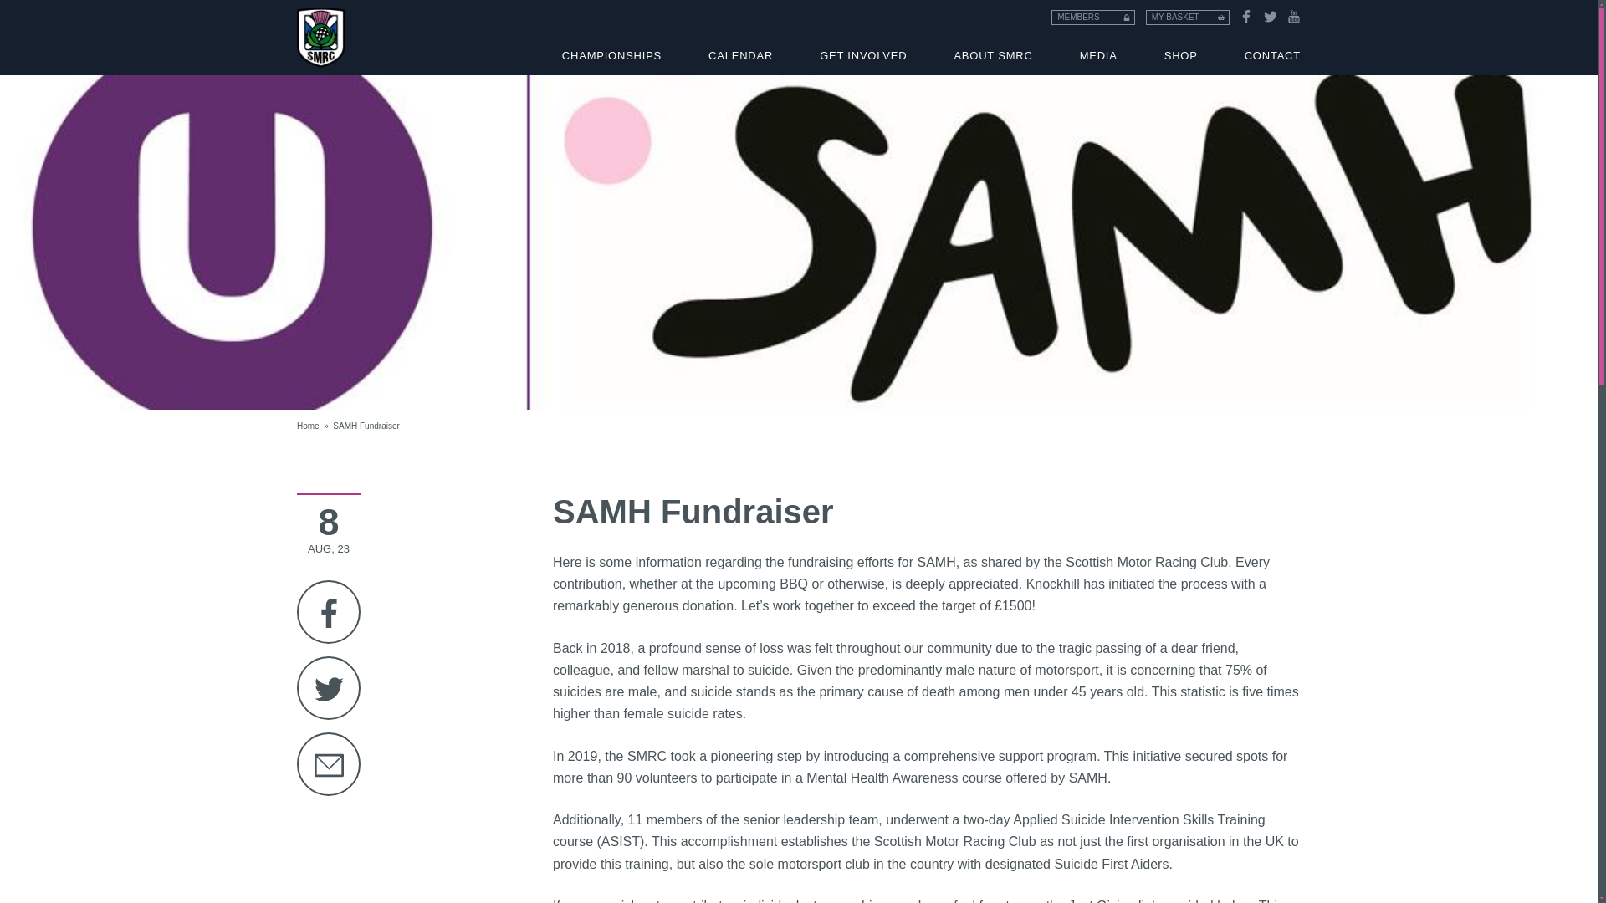 The image size is (1606, 903). What do you see at coordinates (328, 612) in the screenshot?
I see `Share on Facebook` at bounding box center [328, 612].